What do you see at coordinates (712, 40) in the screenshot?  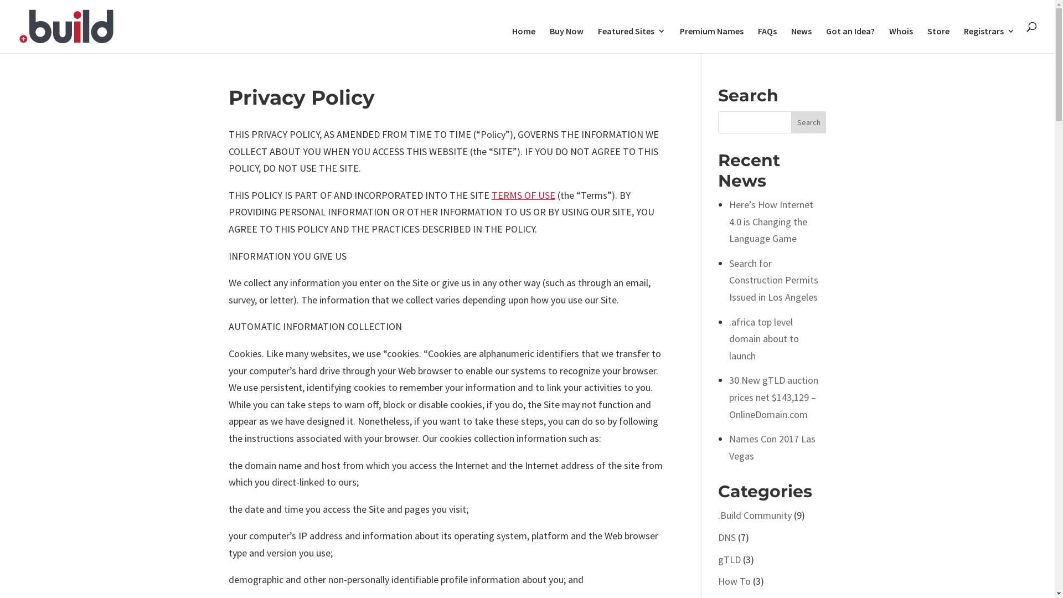 I see `Premium Names` at bounding box center [712, 40].